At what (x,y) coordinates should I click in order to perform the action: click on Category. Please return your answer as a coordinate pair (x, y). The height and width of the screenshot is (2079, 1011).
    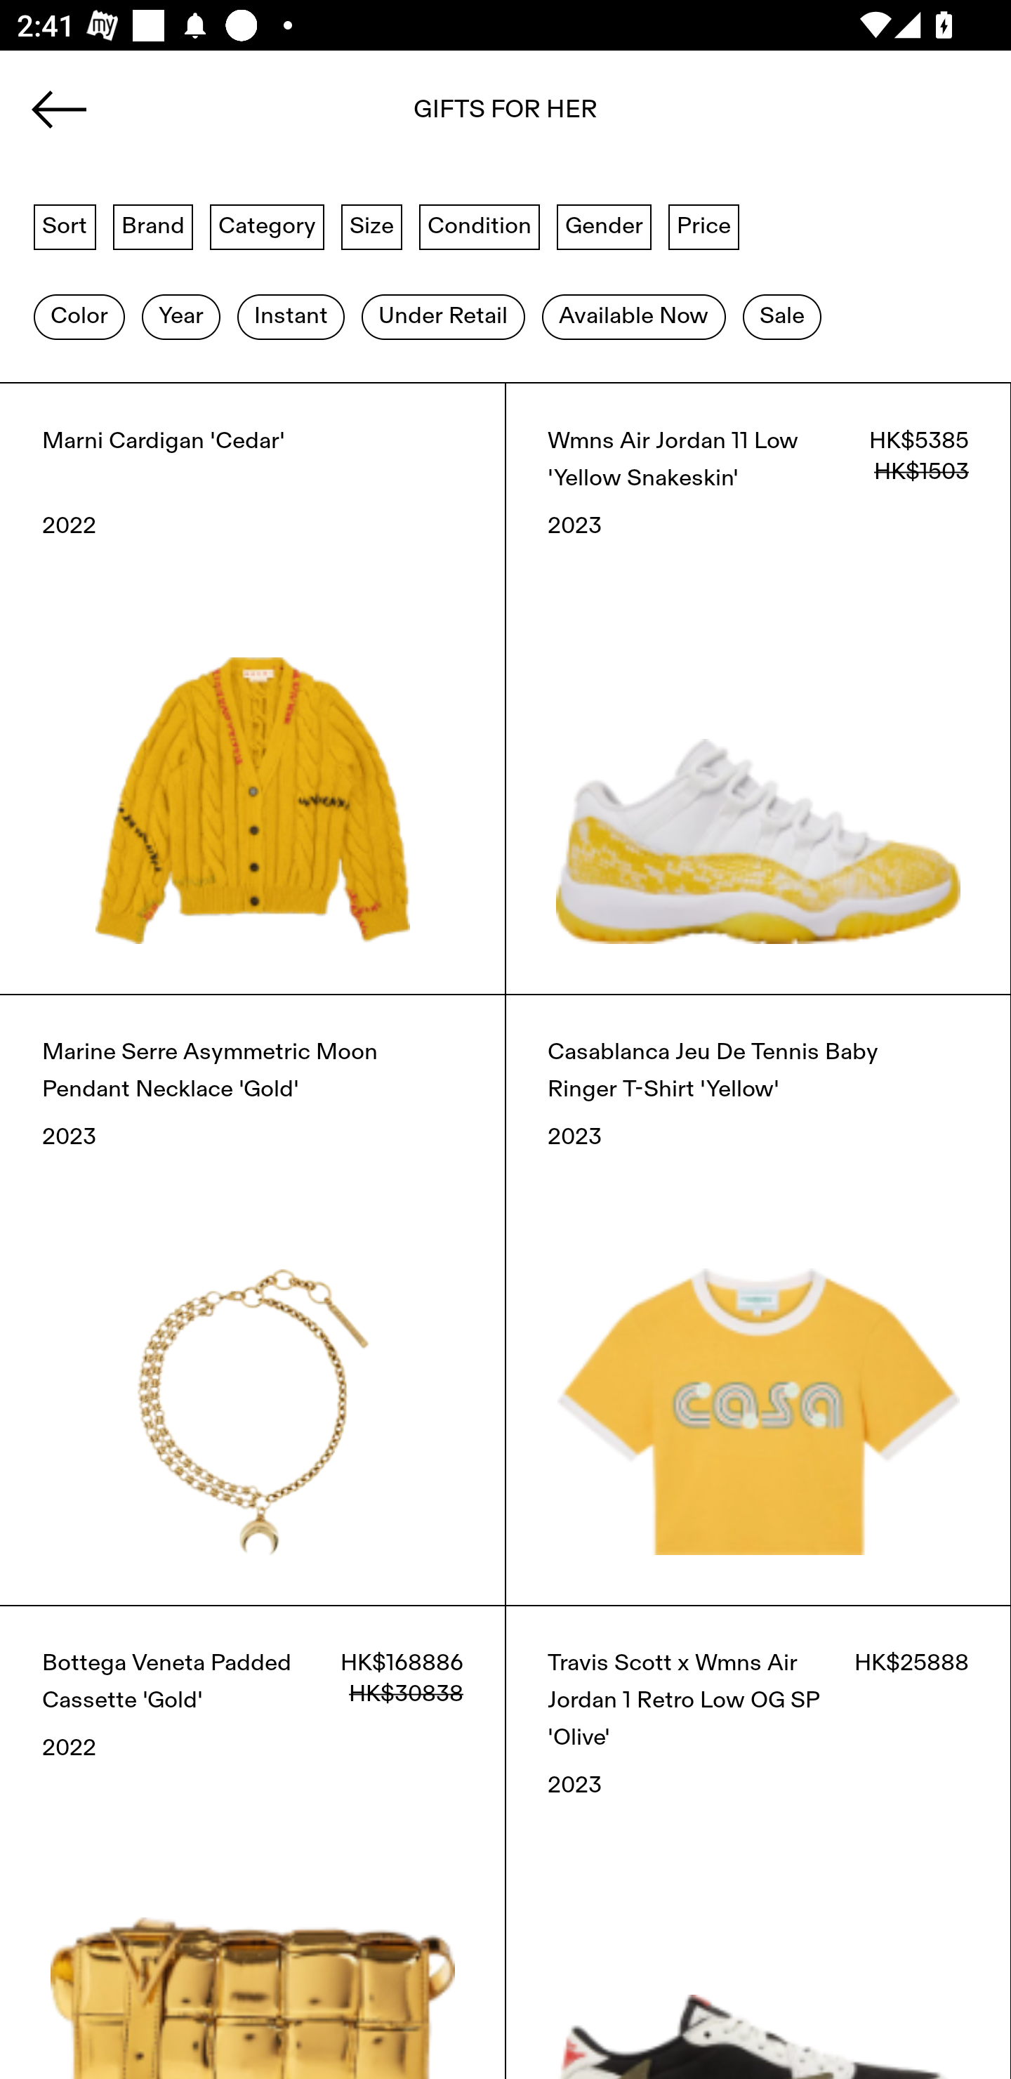
    Looking at the image, I should click on (267, 225).